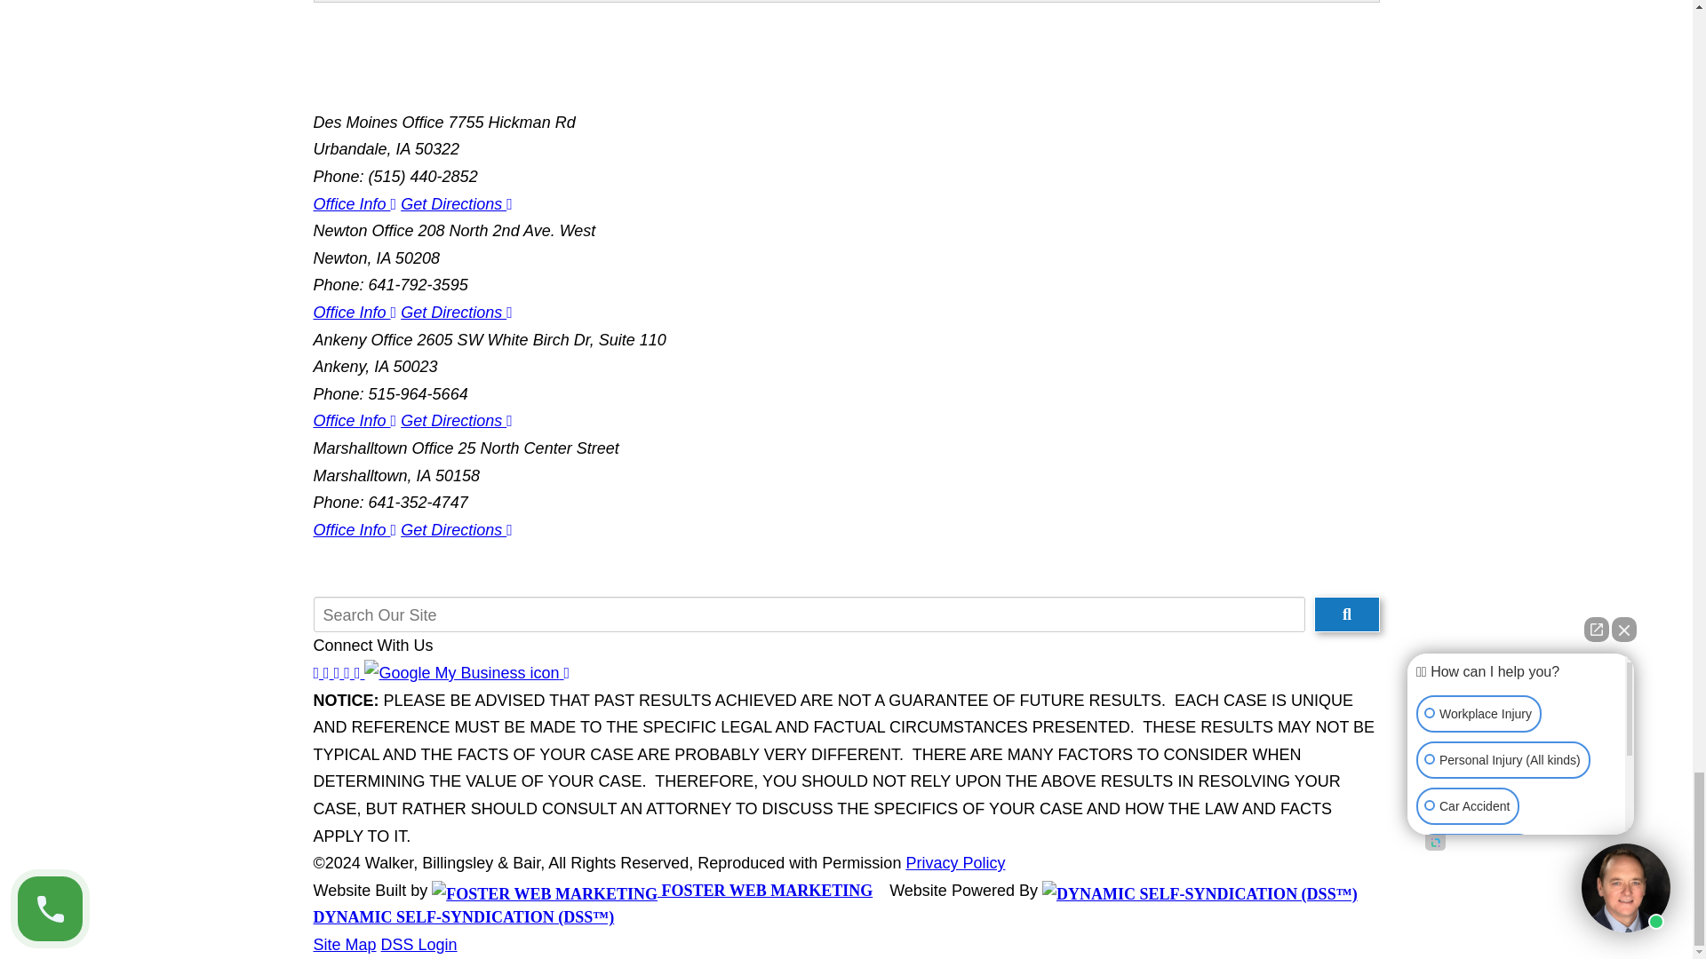  I want to click on Search, so click(1345, 614).